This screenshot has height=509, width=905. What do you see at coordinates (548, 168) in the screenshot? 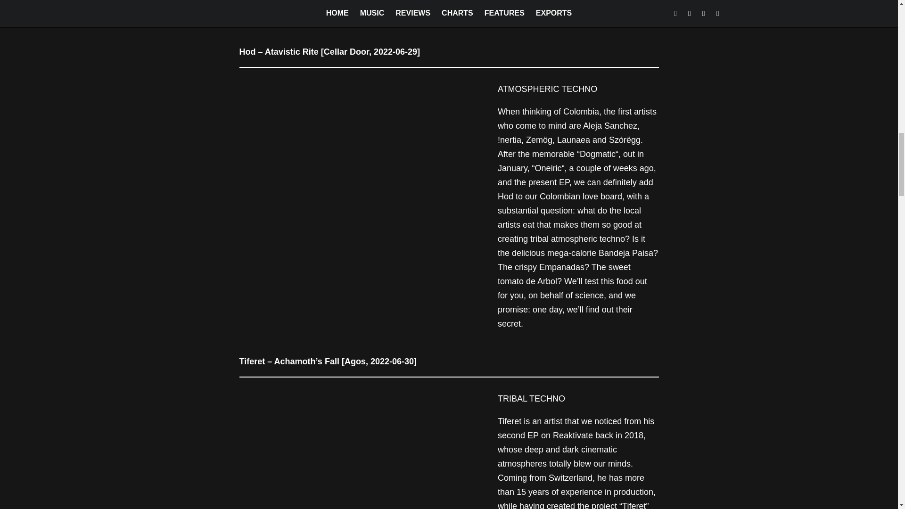
I see `Oneiric` at bounding box center [548, 168].